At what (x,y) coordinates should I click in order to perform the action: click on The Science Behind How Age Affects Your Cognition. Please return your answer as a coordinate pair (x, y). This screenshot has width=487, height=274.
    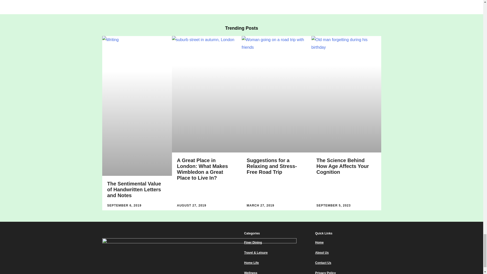
    Looking at the image, I should click on (343, 166).